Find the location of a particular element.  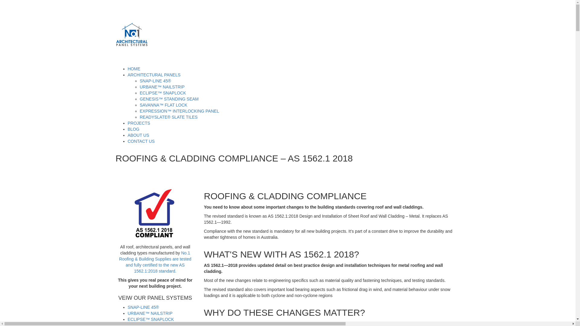

PROJECTS is located at coordinates (139, 123).